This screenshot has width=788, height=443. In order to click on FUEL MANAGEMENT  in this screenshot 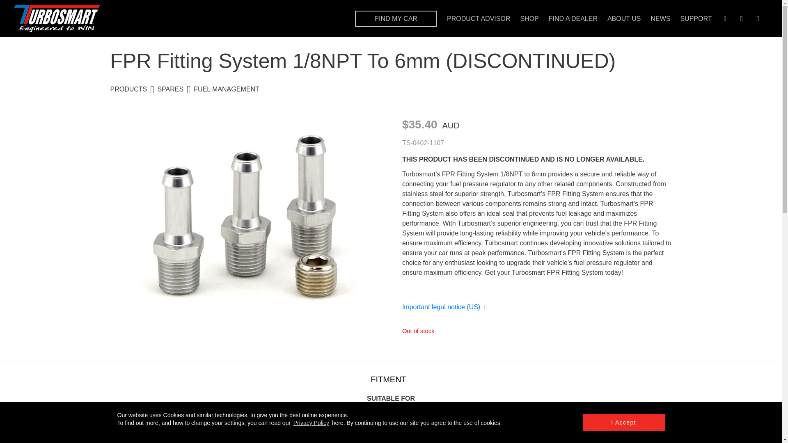, I will do `click(222, 89)`.